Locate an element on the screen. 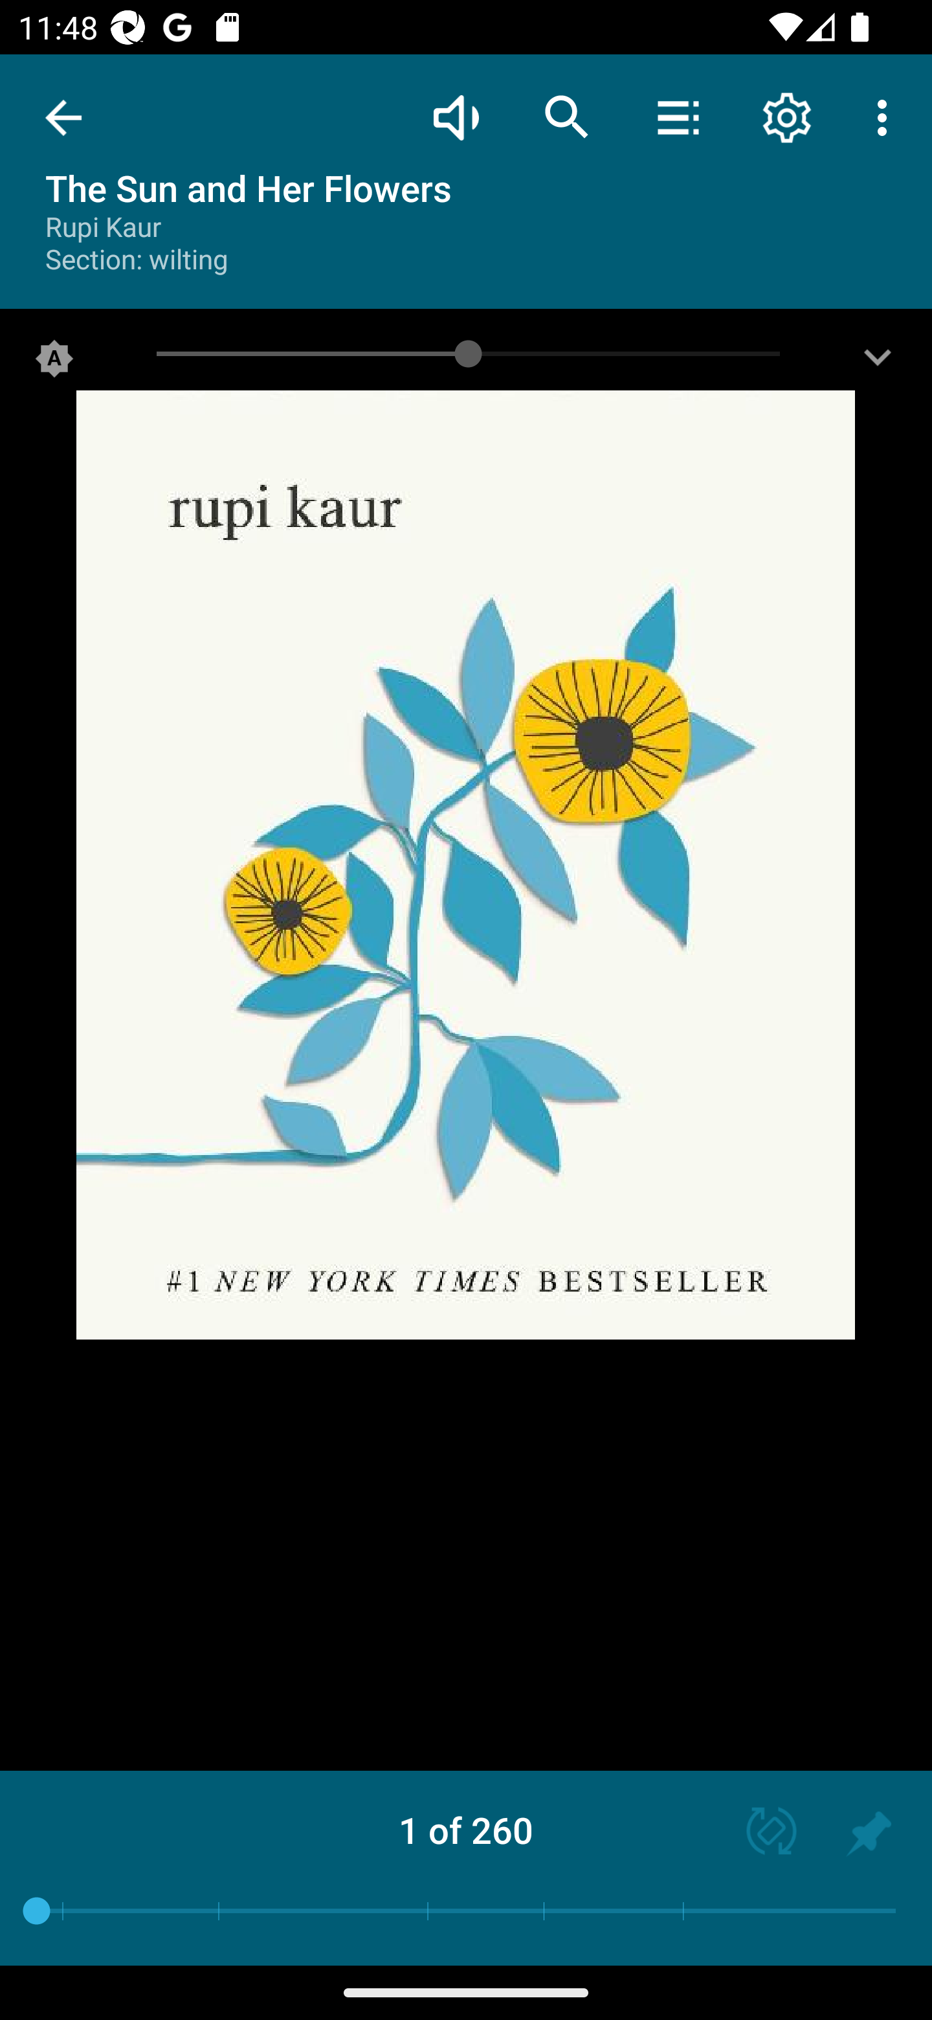  1 of 260 is located at coordinates (466, 1830).